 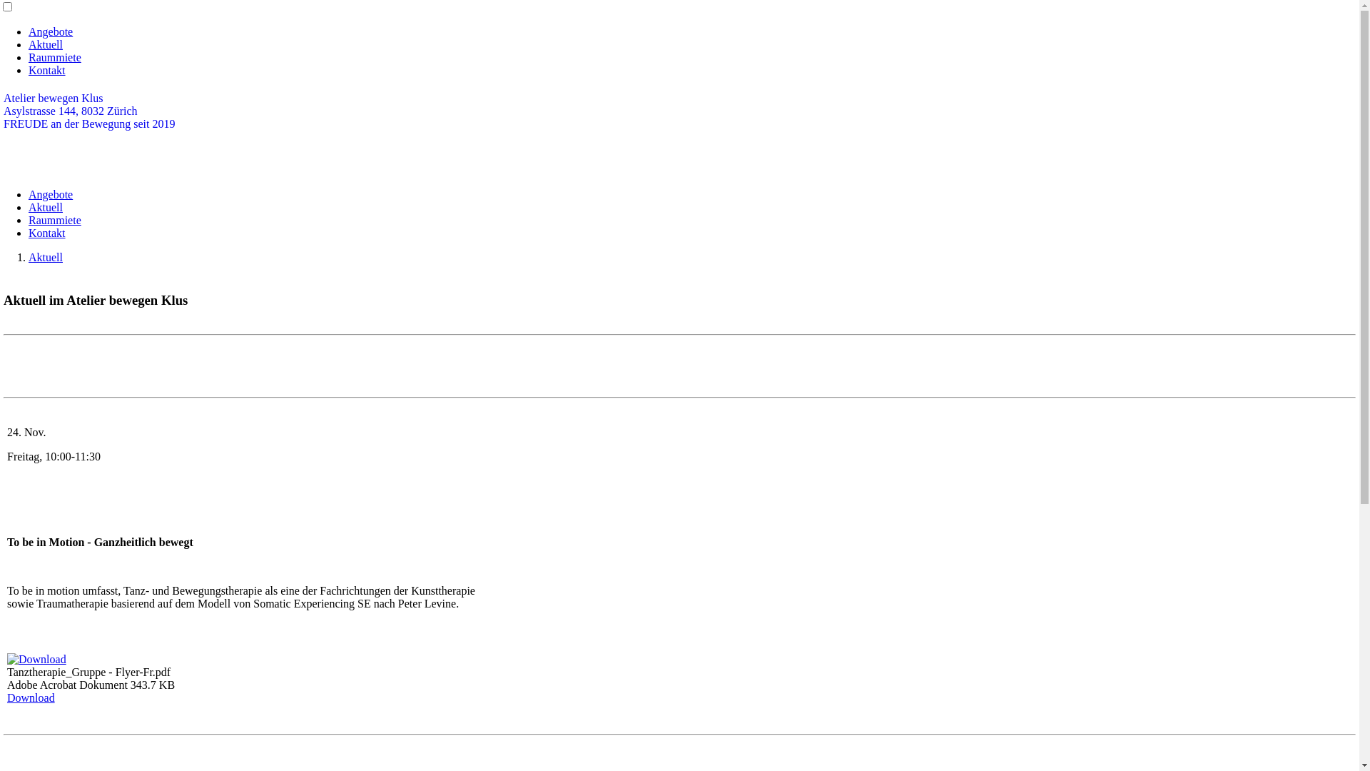 I want to click on Aktuell, so click(x=46, y=207).